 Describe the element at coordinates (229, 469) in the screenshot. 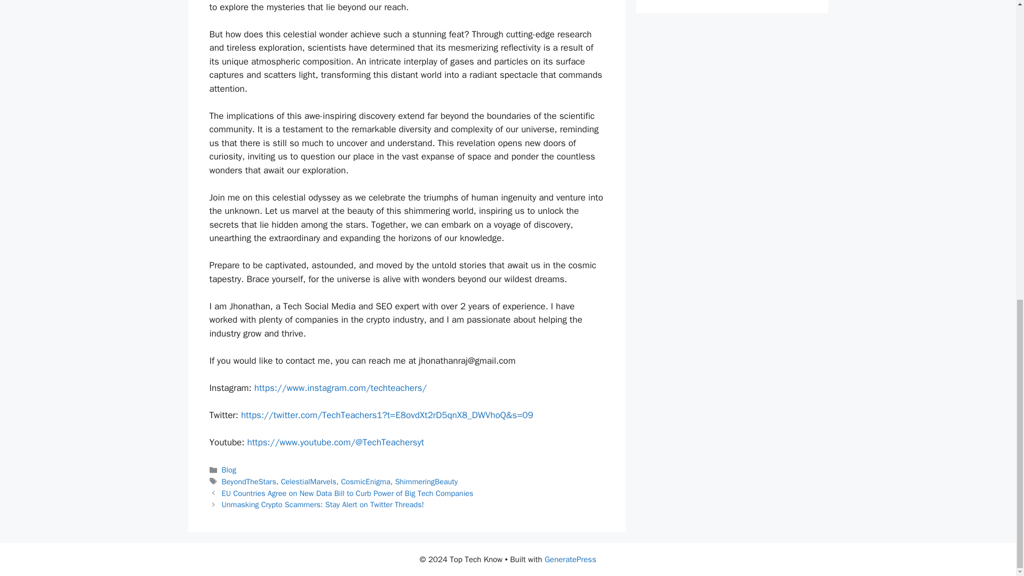

I see `Blog` at that location.